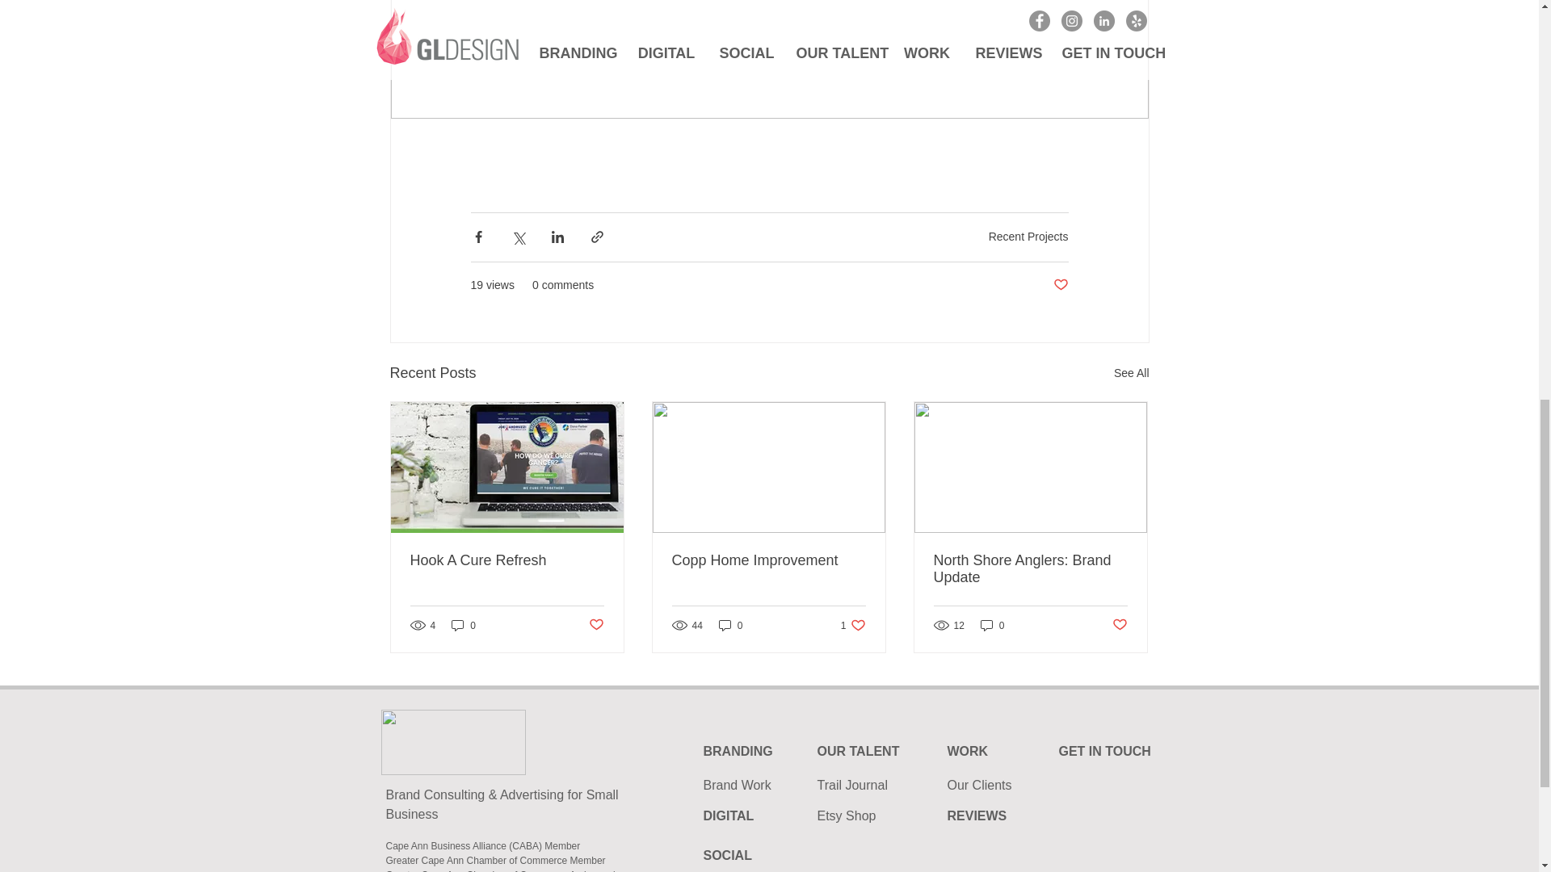  What do you see at coordinates (1060, 285) in the screenshot?
I see `Copp Home Improvement` at bounding box center [1060, 285].